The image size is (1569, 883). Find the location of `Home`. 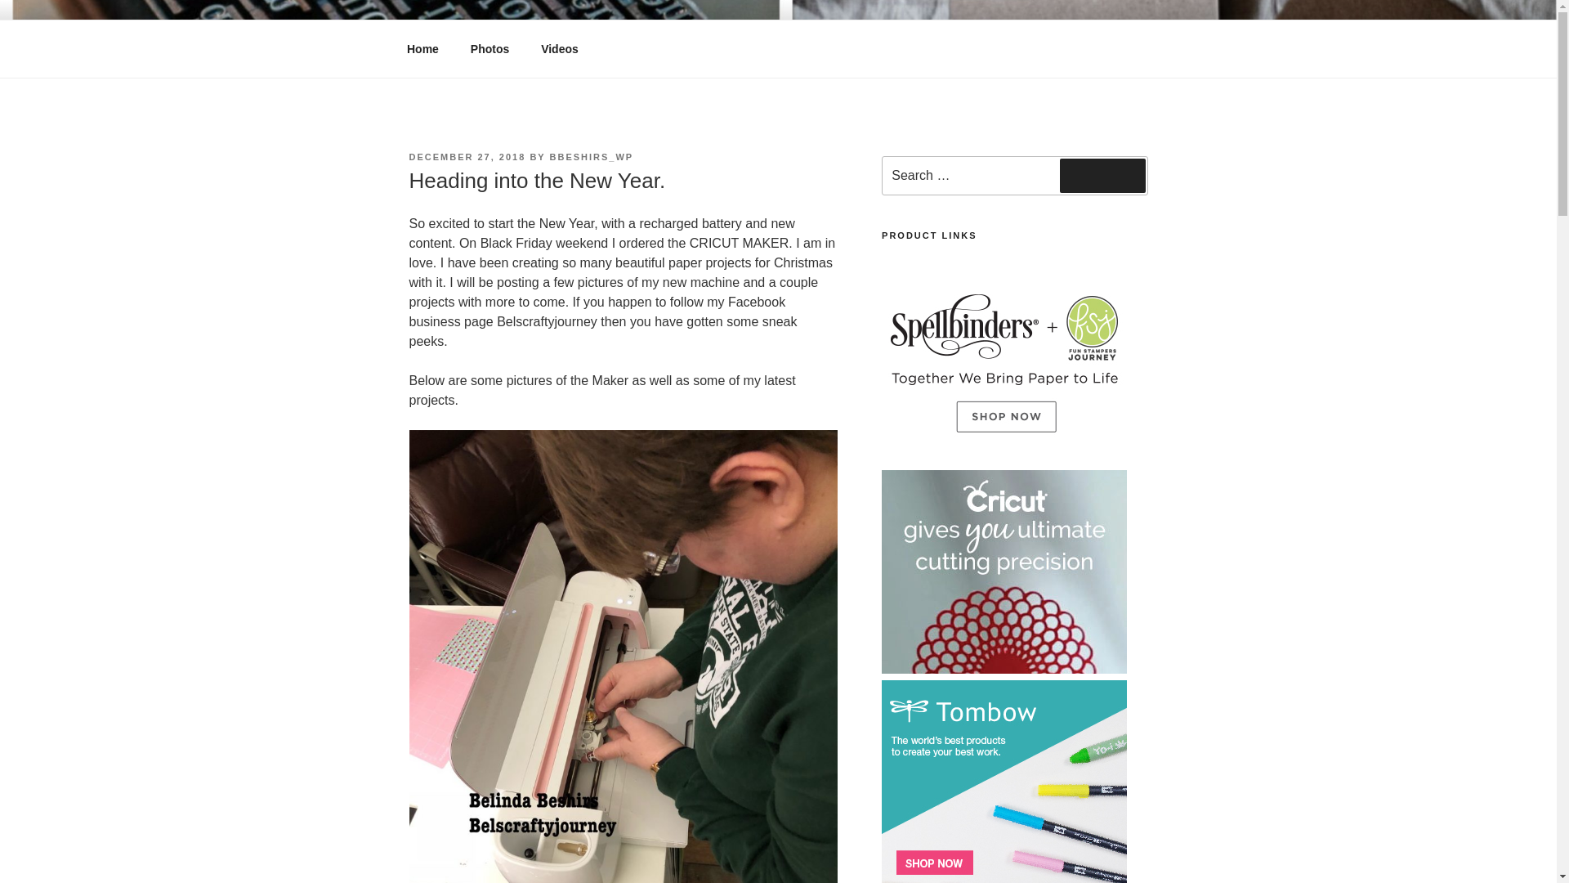

Home is located at coordinates (422, 49).